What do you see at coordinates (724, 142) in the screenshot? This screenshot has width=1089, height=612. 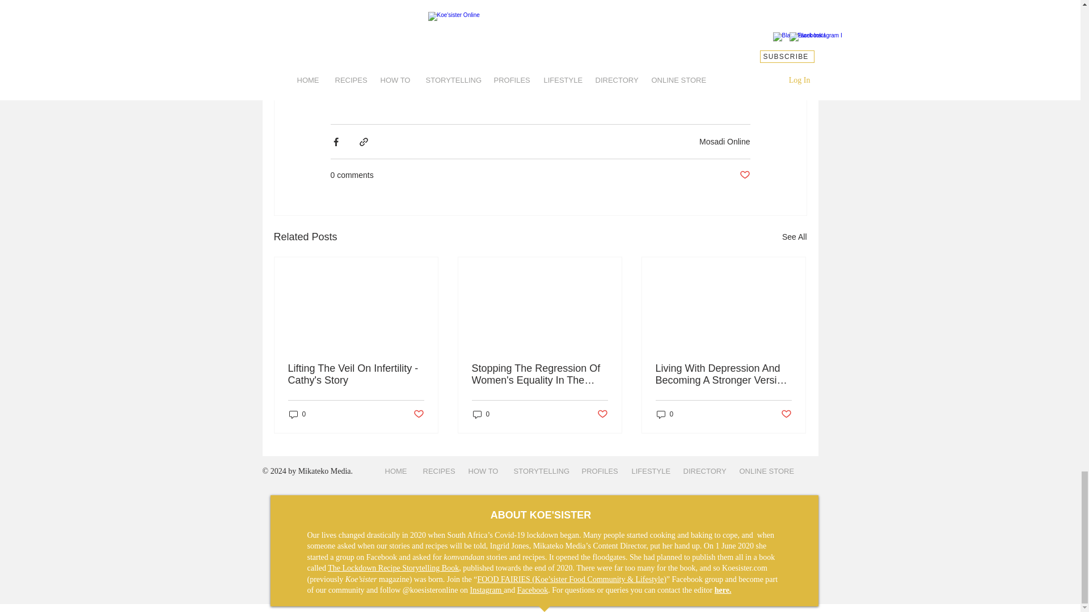 I see `Mosadi Online` at bounding box center [724, 142].